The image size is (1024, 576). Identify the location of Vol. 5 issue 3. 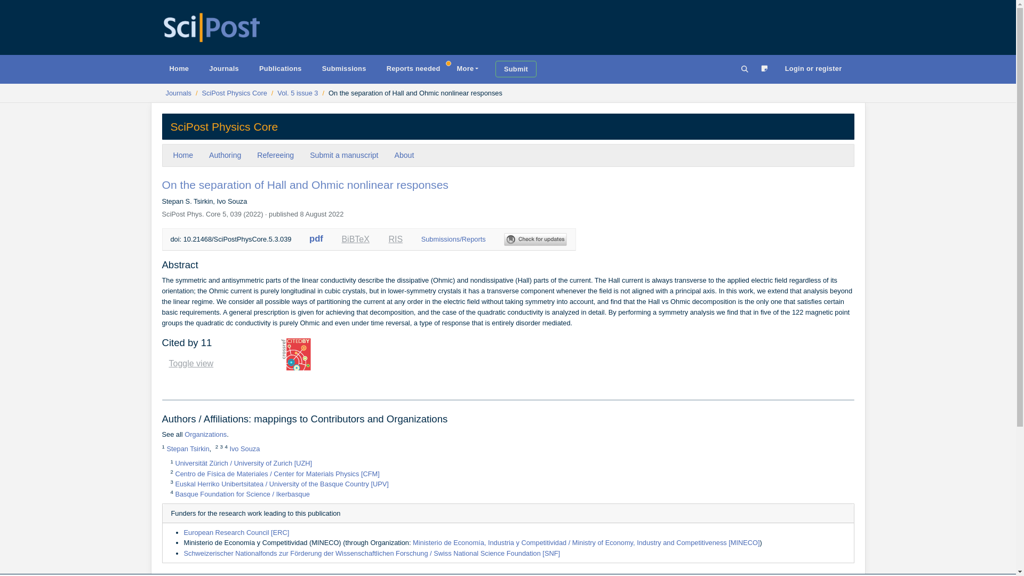
(467, 68).